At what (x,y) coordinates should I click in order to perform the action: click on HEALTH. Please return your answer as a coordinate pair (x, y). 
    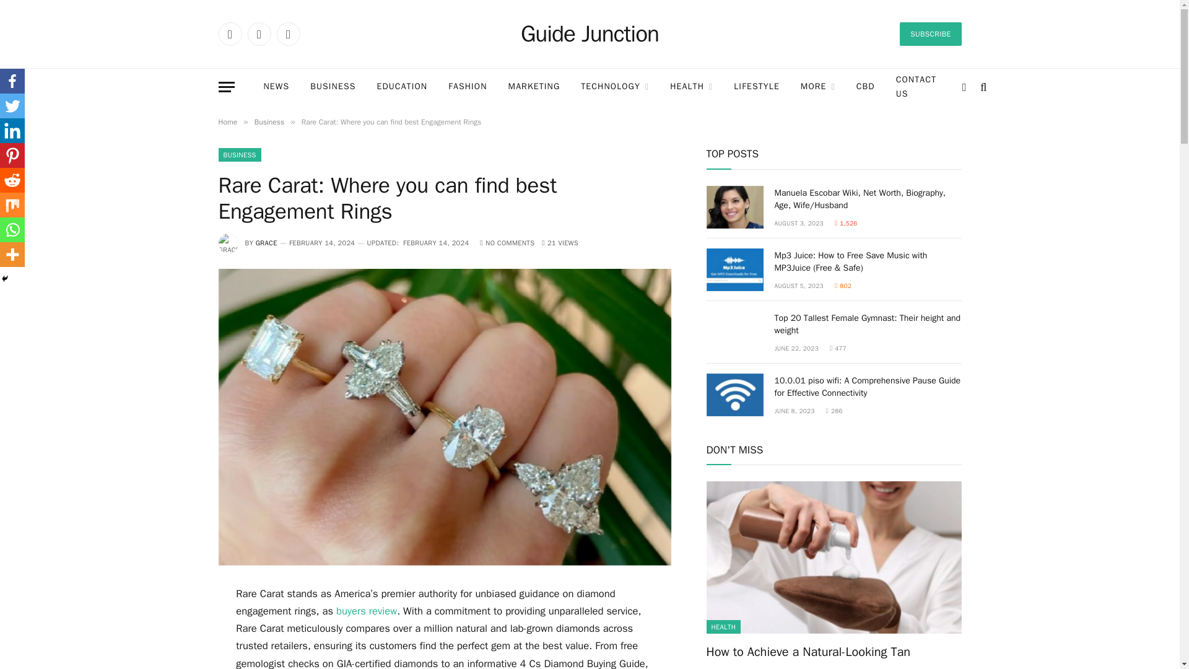
    Looking at the image, I should click on (691, 87).